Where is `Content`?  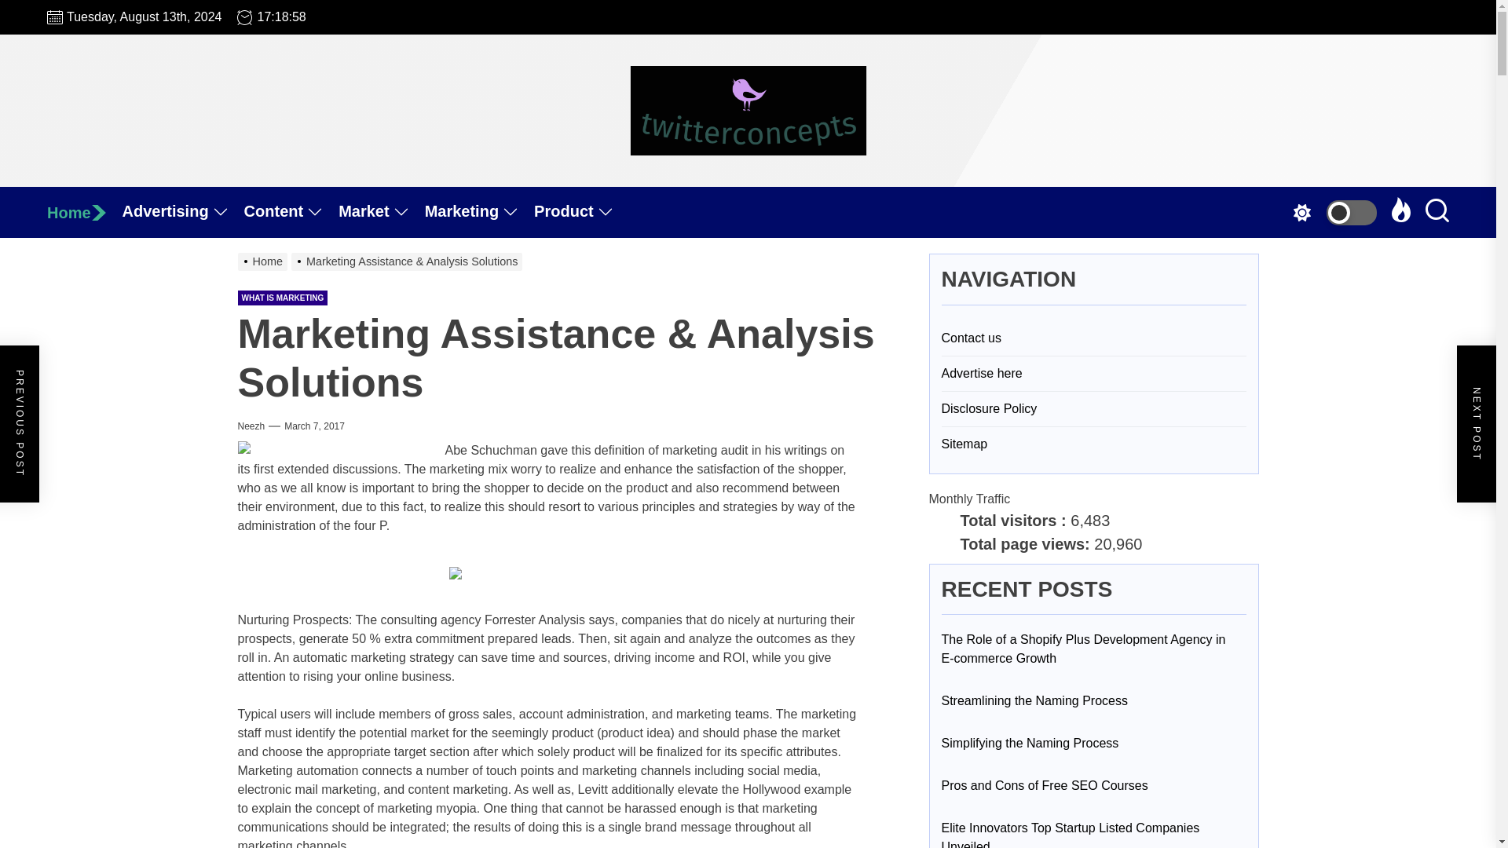 Content is located at coordinates (292, 212).